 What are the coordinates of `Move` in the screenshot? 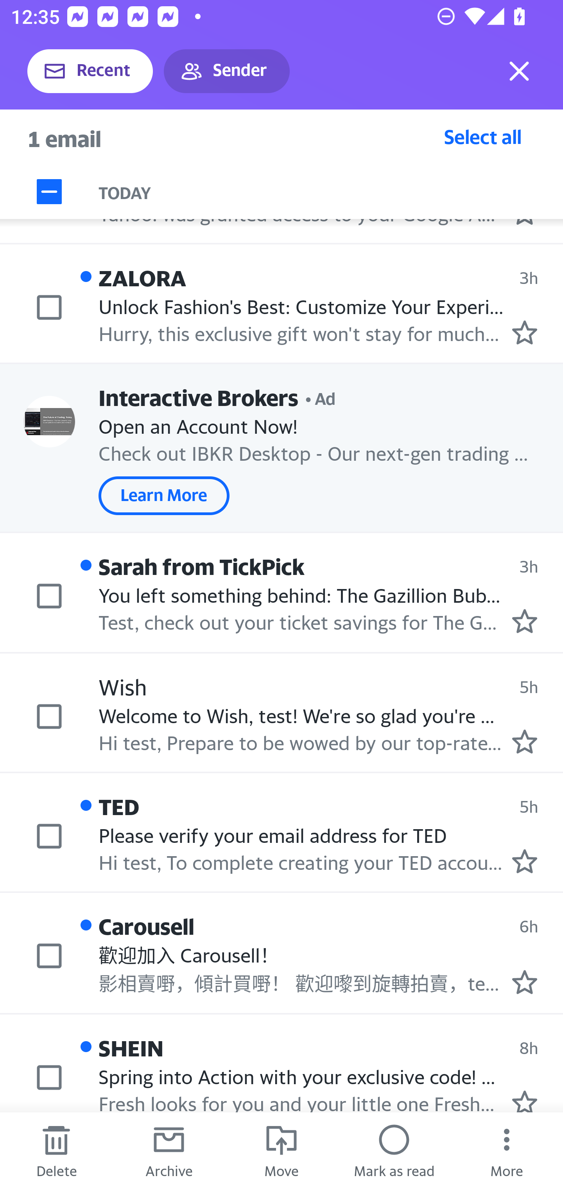 It's located at (281, 1151).